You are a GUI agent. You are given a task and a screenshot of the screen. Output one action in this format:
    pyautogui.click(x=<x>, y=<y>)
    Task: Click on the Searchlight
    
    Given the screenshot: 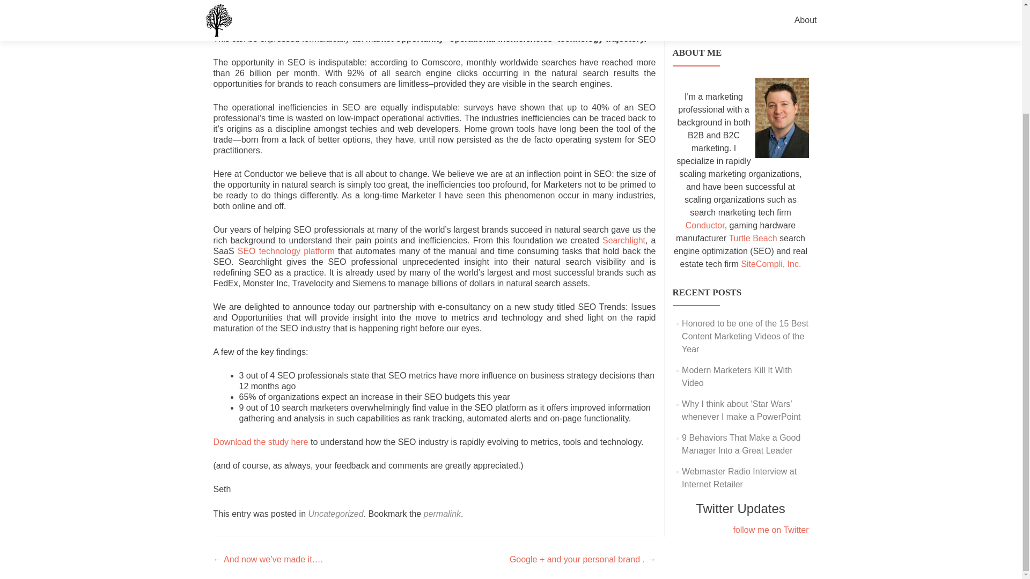 What is the action you would take?
    pyautogui.click(x=624, y=240)
    